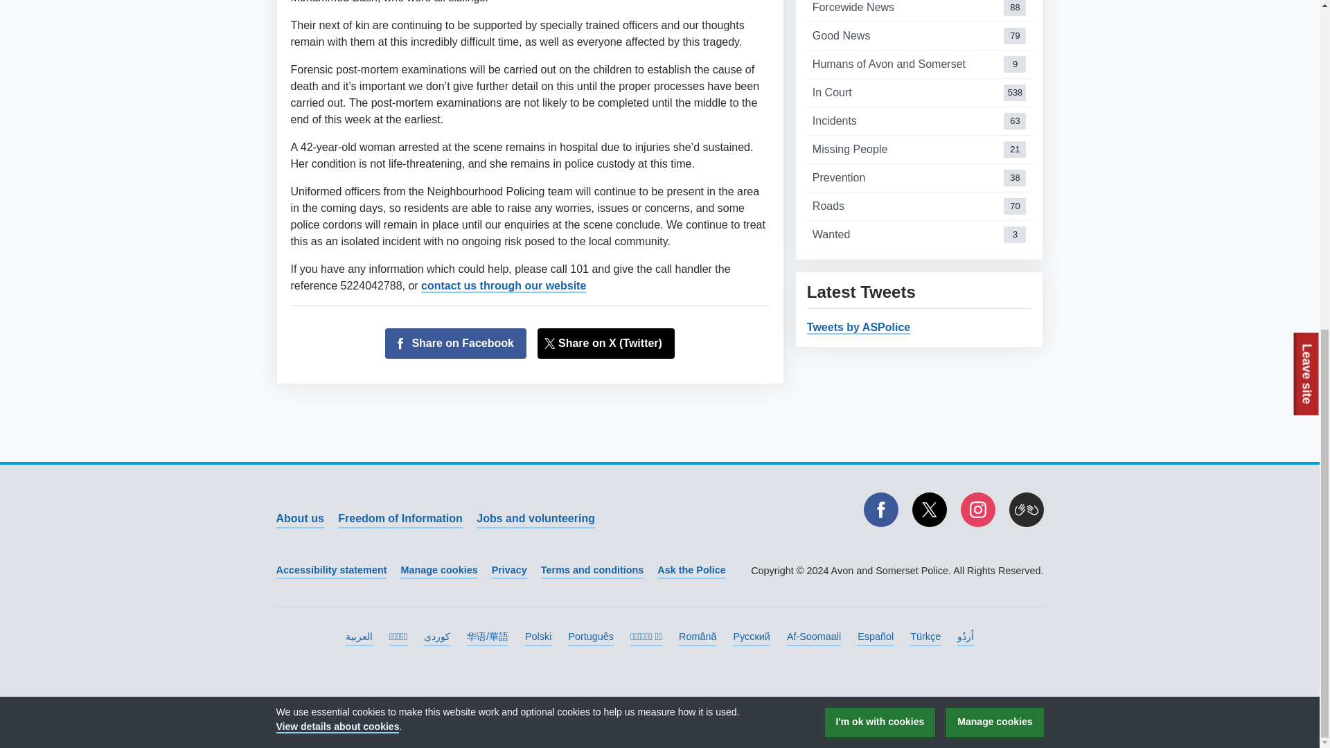 This screenshot has height=748, width=1330. Describe the element at coordinates (919, 206) in the screenshot. I see `Freedom of Information` at that location.